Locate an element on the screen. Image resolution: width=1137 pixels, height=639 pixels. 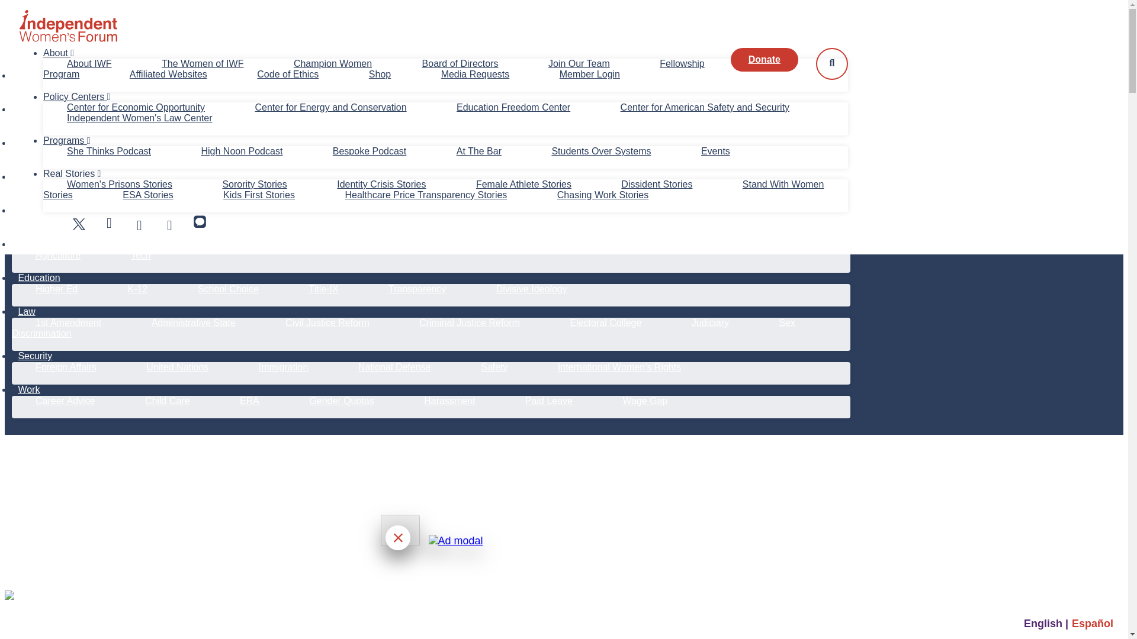
She Thinks Podcast is located at coordinates (109, 151).